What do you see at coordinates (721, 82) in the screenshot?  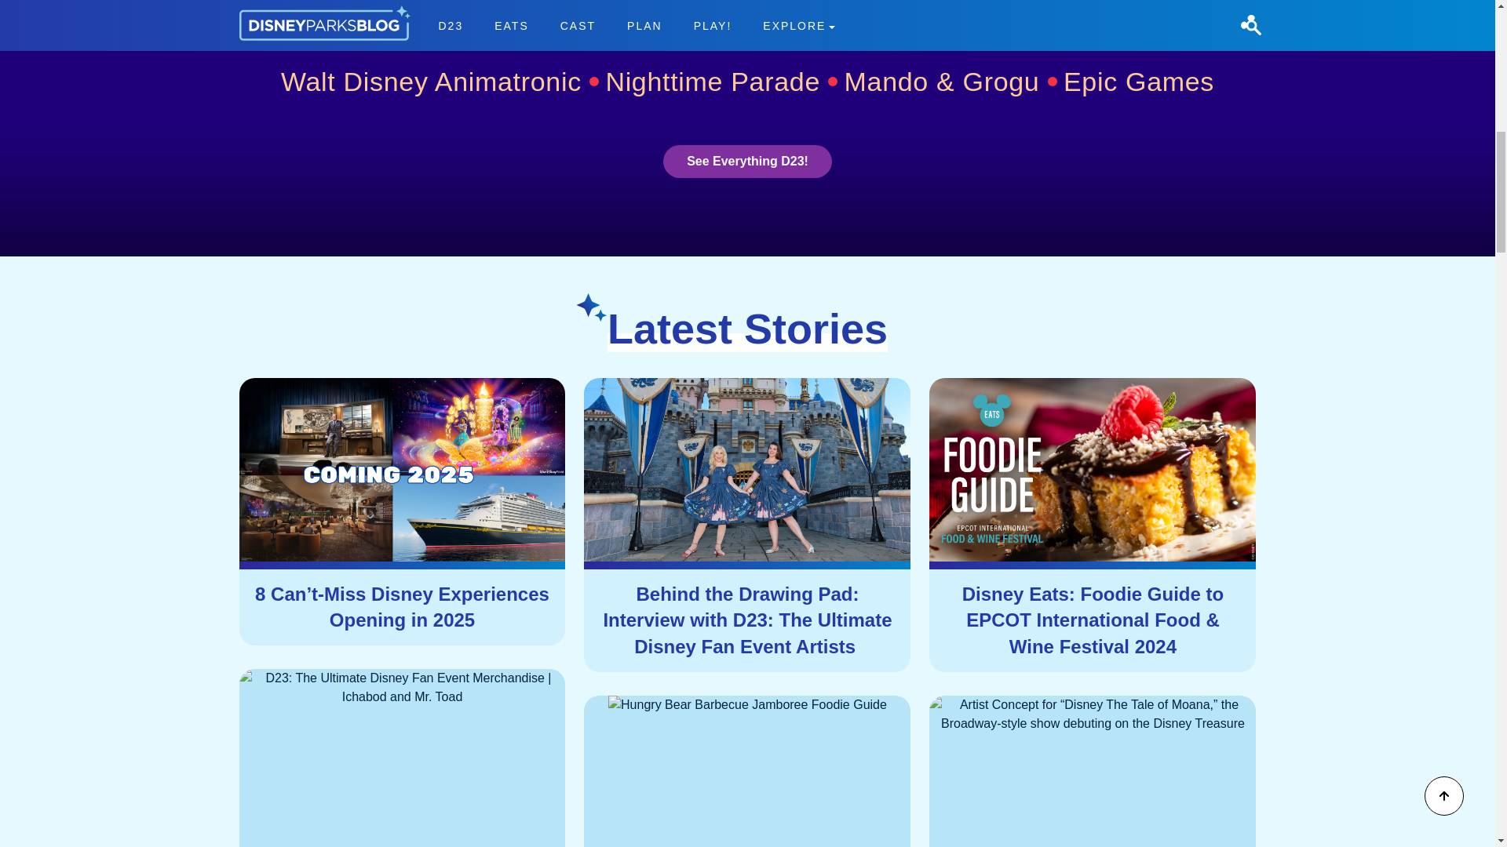 I see `Nighttime Parade` at bounding box center [721, 82].